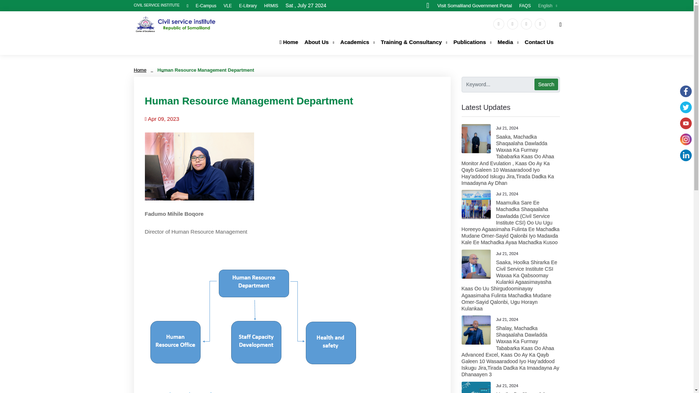  Describe the element at coordinates (358, 42) in the screenshot. I see `Academics` at that location.